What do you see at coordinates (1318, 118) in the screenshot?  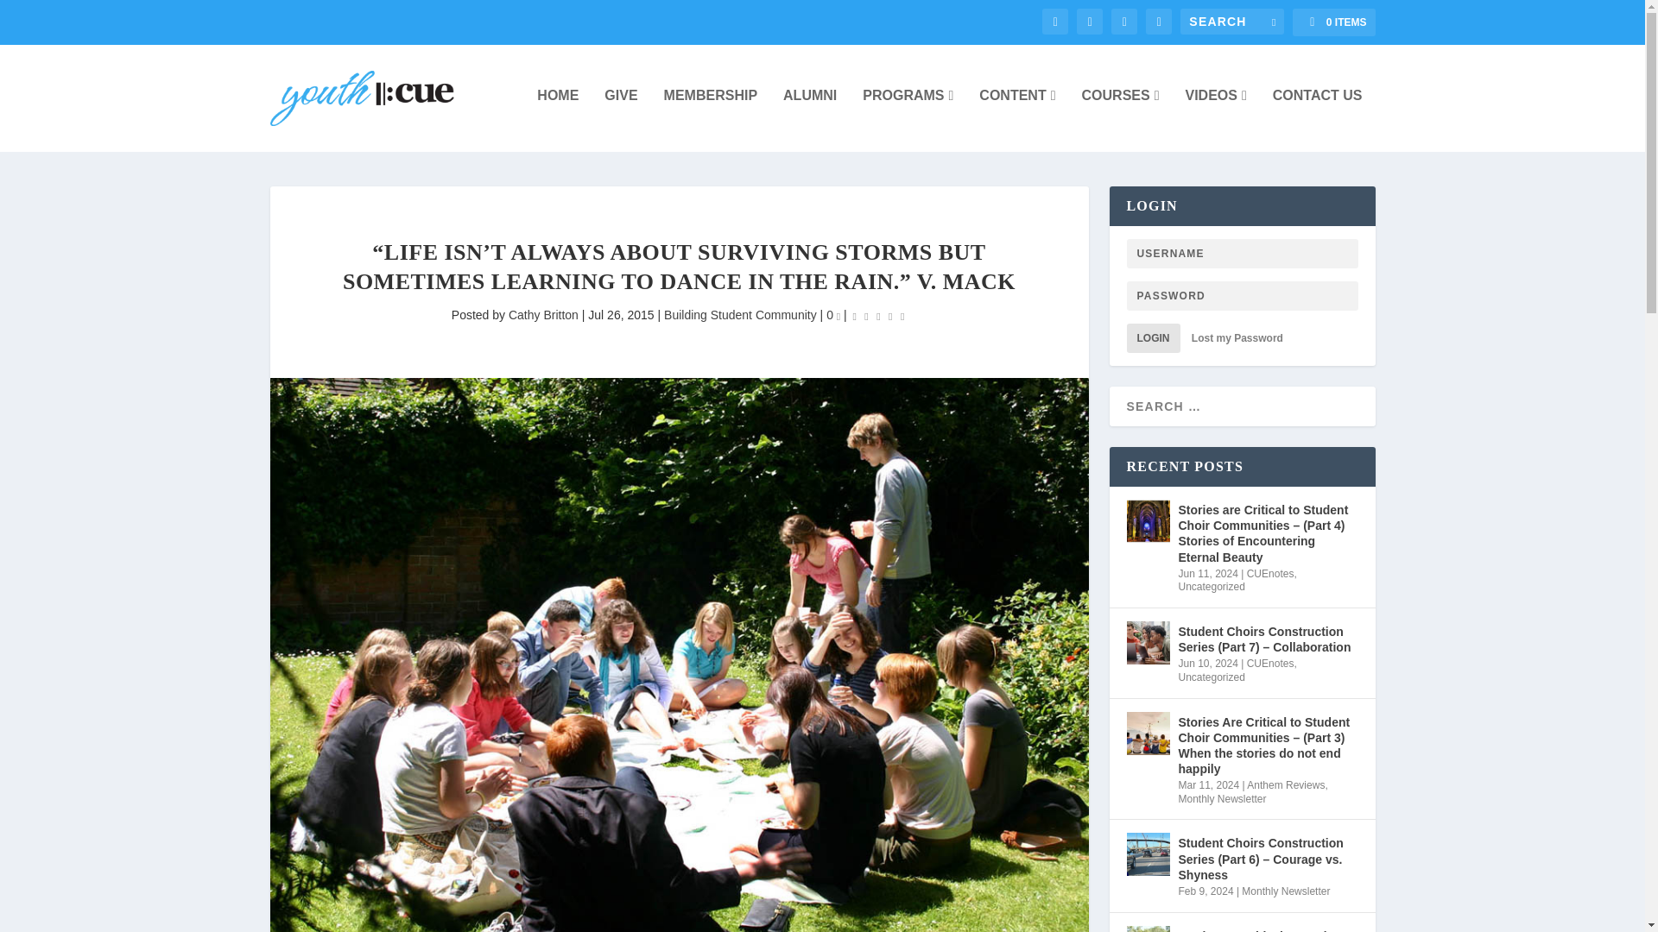 I see `CONTACT US` at bounding box center [1318, 118].